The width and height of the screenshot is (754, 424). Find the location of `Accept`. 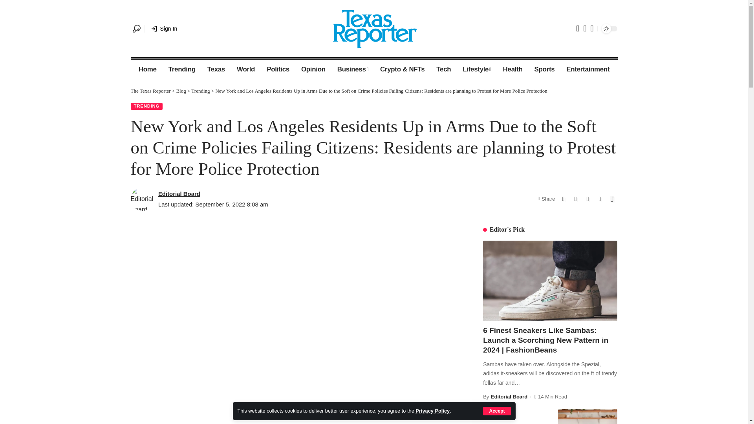

Accept is located at coordinates (496, 411).